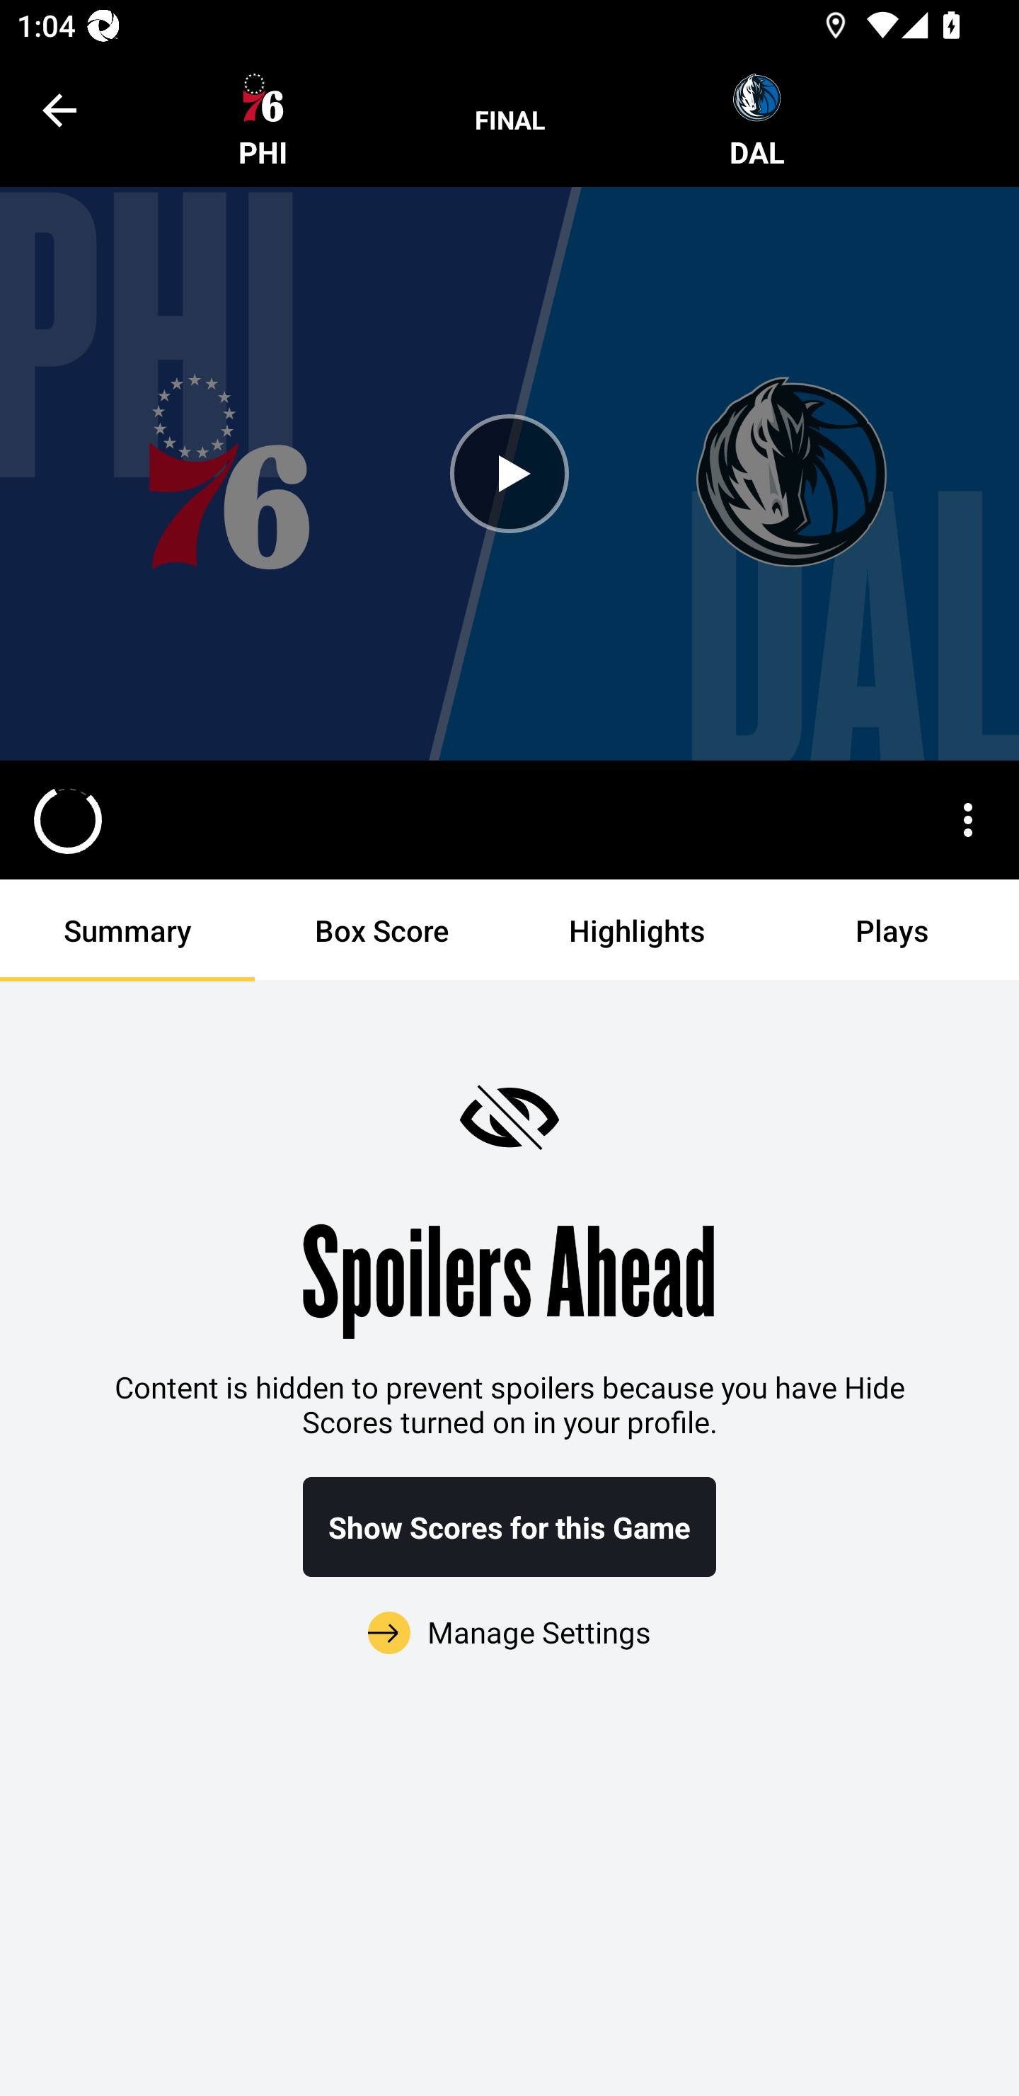 Image resolution: width=1019 pixels, height=2096 pixels. Describe the element at coordinates (59, 110) in the screenshot. I see `Navigate up` at that location.